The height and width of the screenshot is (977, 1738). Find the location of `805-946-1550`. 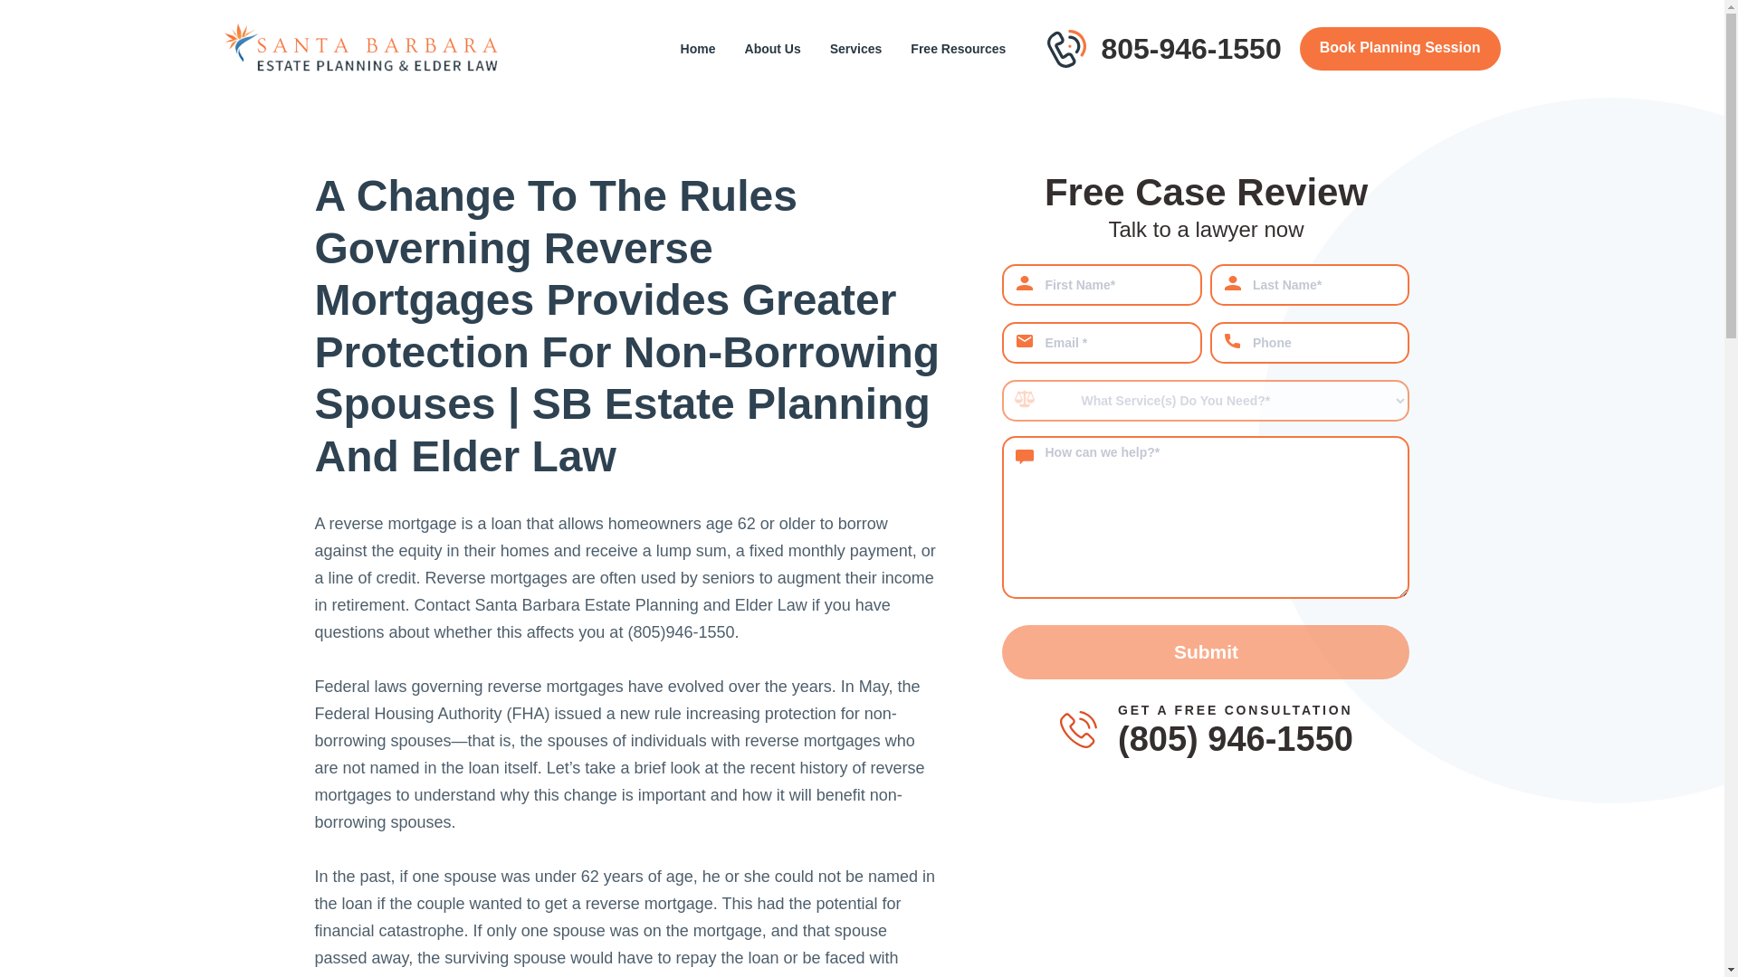

805-946-1550 is located at coordinates (1190, 49).